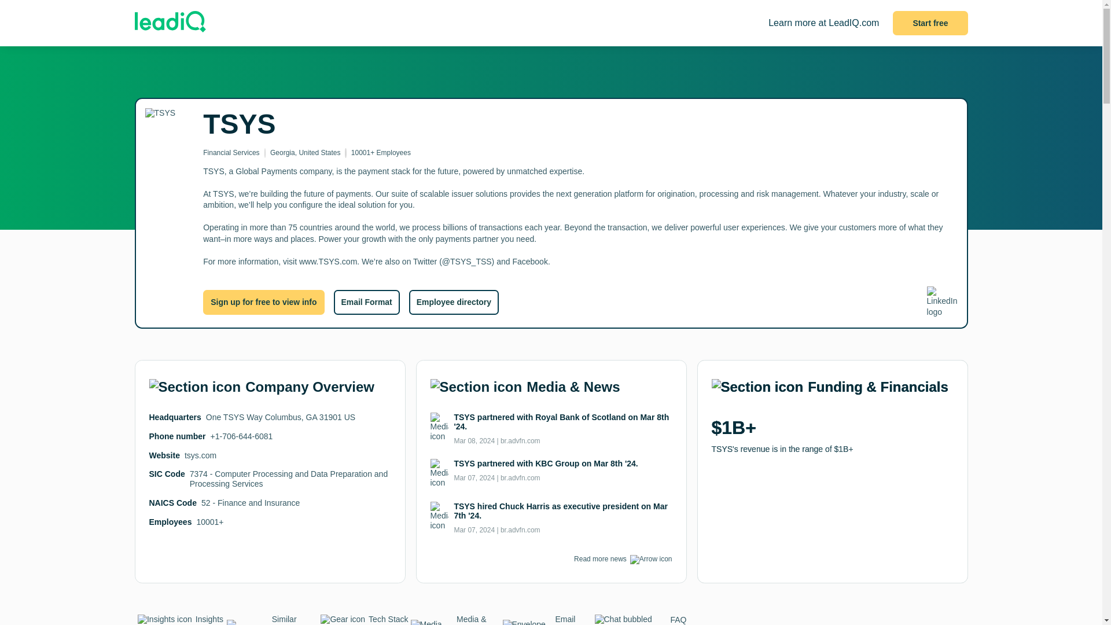  I want to click on Email Format, so click(548, 619).